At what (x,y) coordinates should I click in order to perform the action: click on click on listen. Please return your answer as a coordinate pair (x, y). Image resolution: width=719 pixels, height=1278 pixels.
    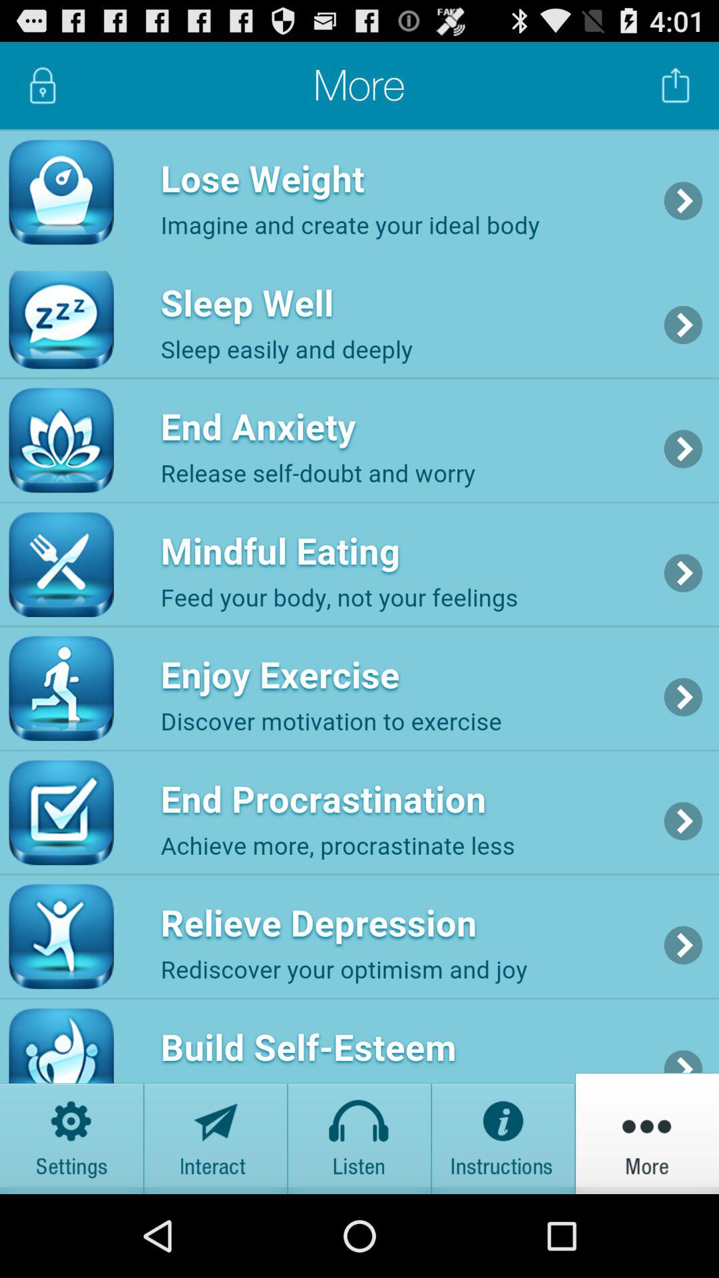
    Looking at the image, I should click on (359, 1133).